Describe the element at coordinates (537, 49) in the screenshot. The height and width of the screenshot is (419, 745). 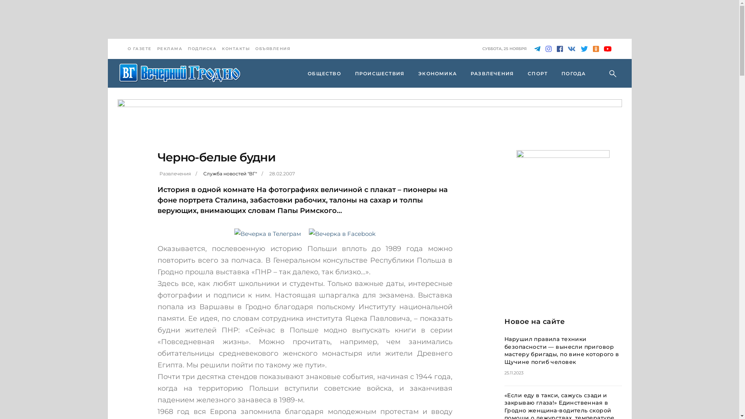
I see `Telegram` at that location.